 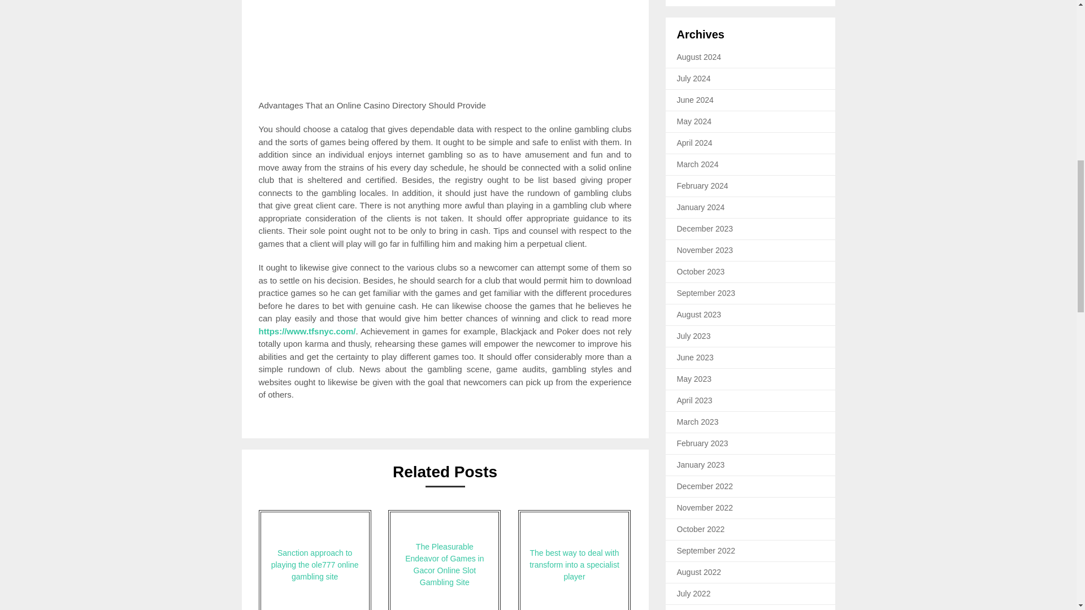 I want to click on May 2023, so click(x=694, y=379).